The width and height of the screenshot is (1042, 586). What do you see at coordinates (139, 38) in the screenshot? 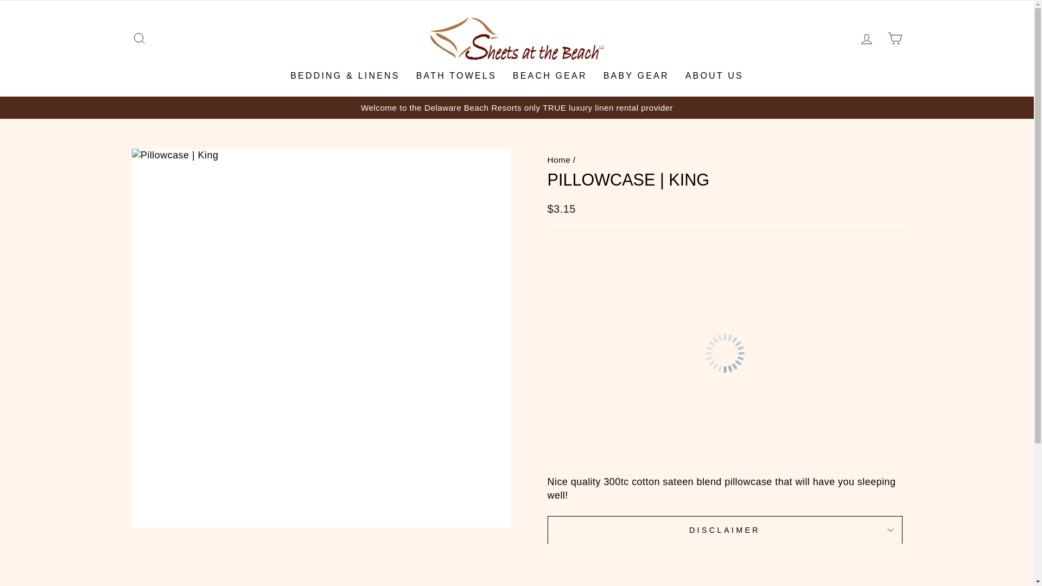
I see `SEARCH` at bounding box center [139, 38].